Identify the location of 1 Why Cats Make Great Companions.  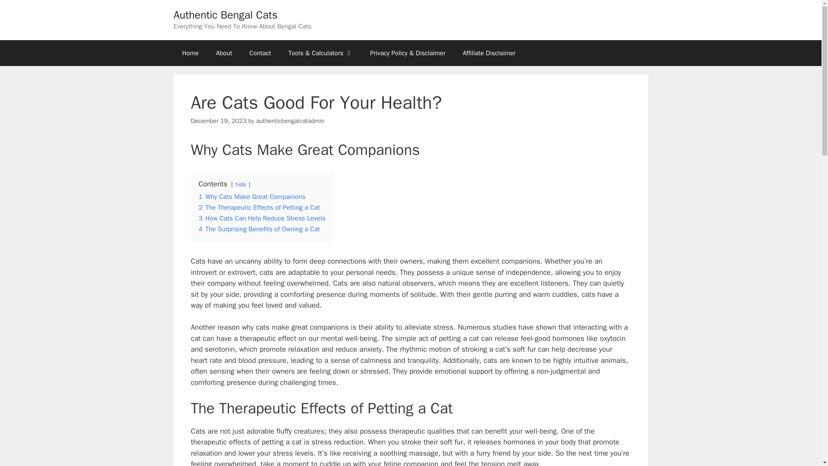
(252, 197).